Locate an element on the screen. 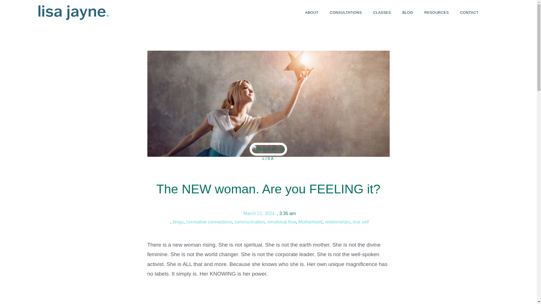  true self is located at coordinates (361, 222).